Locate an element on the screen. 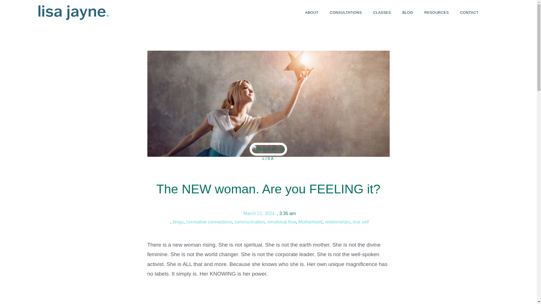  true self is located at coordinates (361, 222).